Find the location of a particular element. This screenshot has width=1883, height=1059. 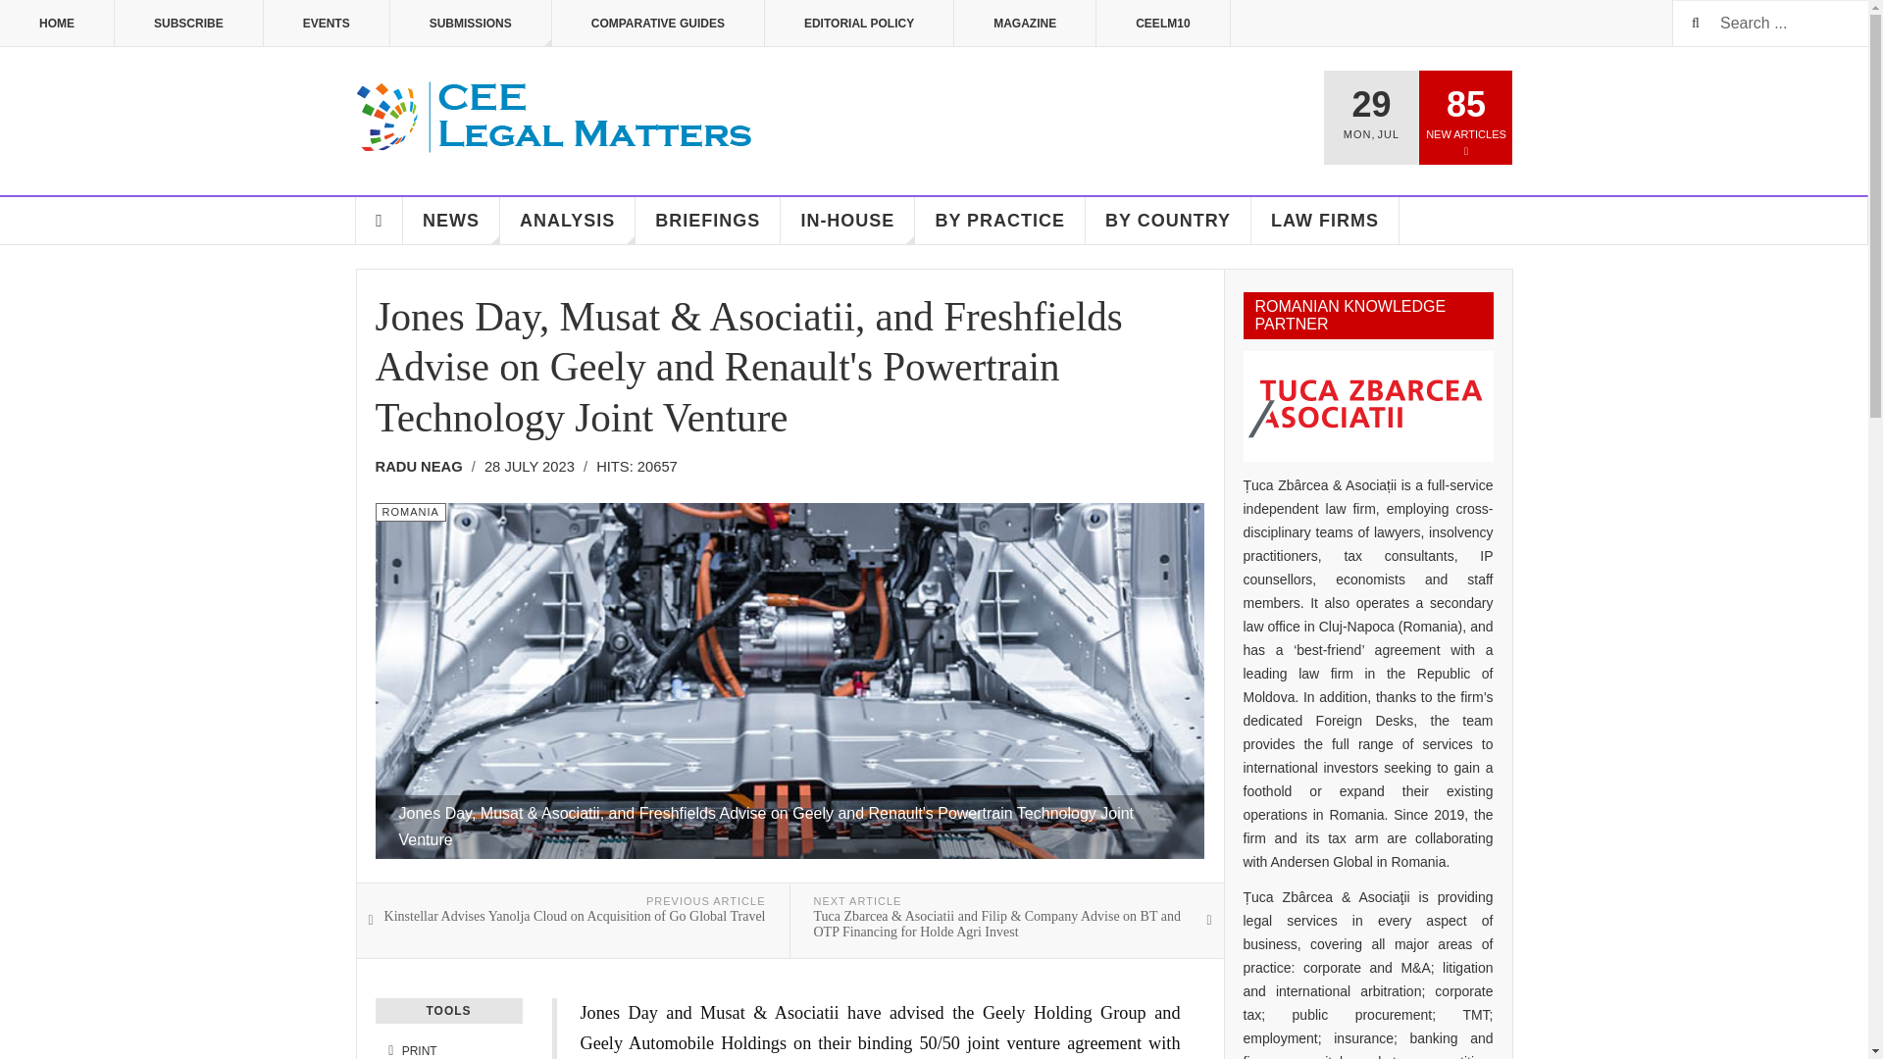

SUBMISSIONS is located at coordinates (471, 24).